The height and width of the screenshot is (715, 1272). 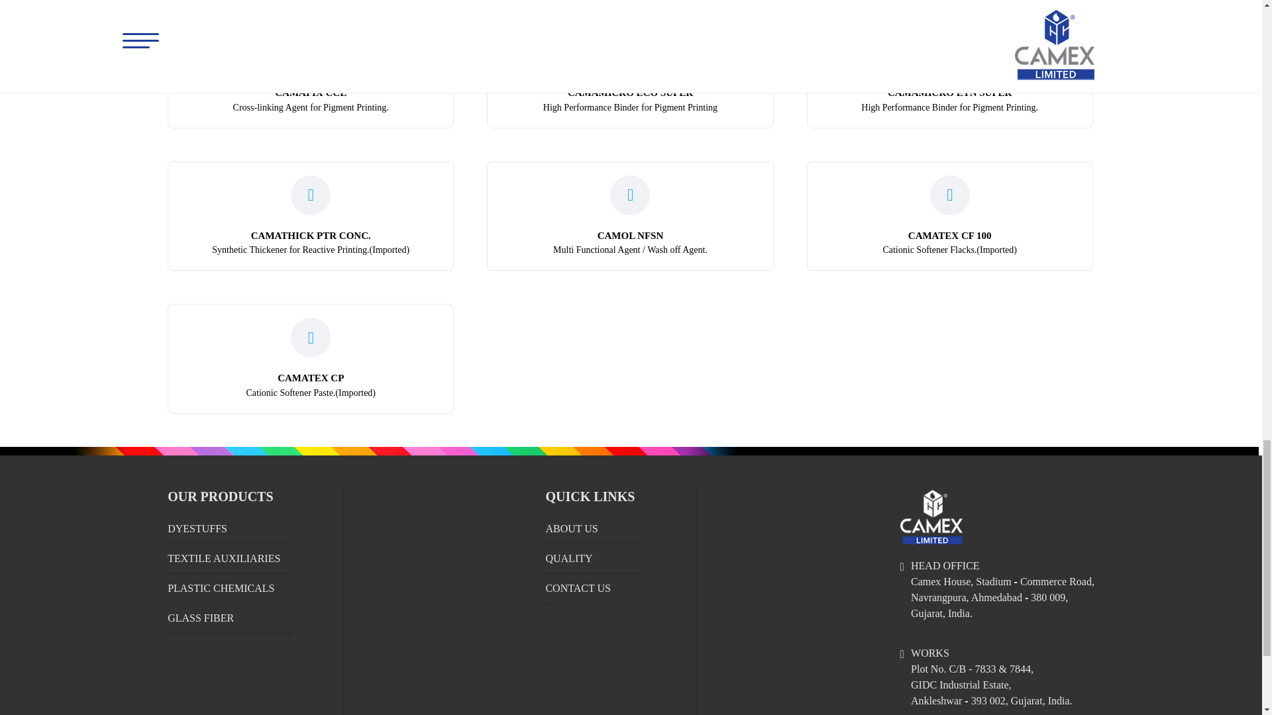 What do you see at coordinates (595, 528) in the screenshot?
I see `ABOUT US` at bounding box center [595, 528].